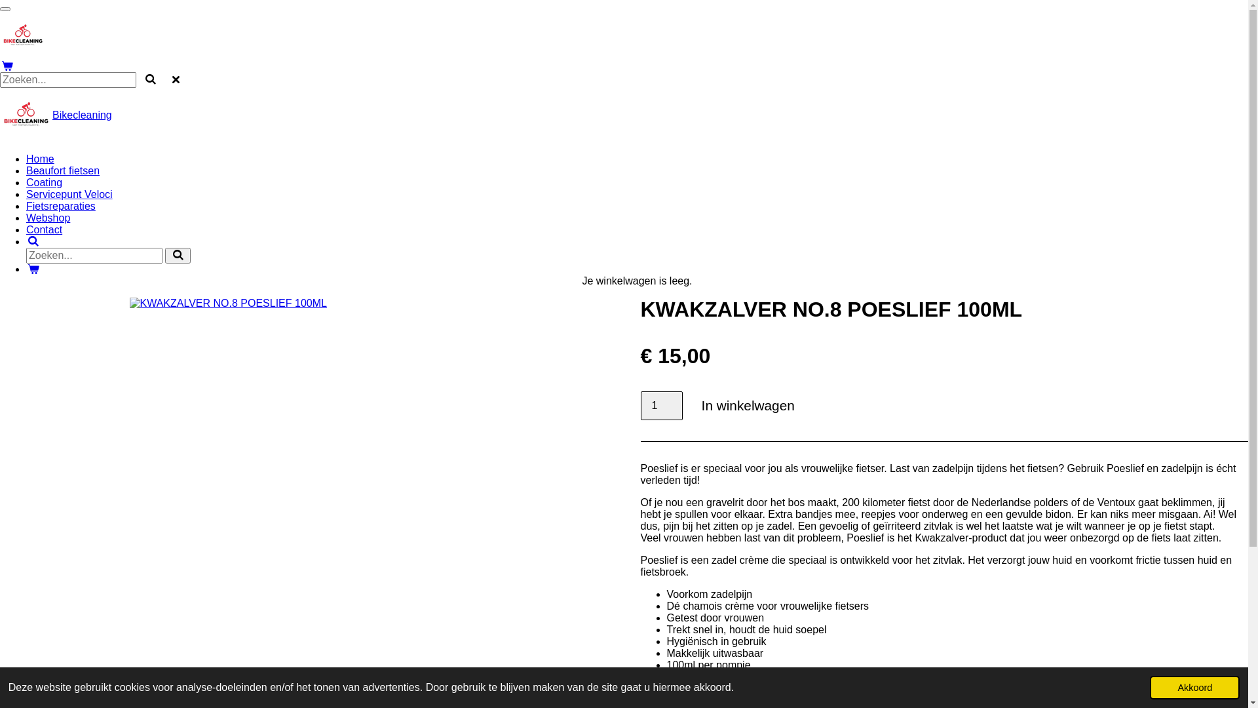 The width and height of the screenshot is (1258, 708). What do you see at coordinates (63, 170) in the screenshot?
I see `Beaufort fietsen` at bounding box center [63, 170].